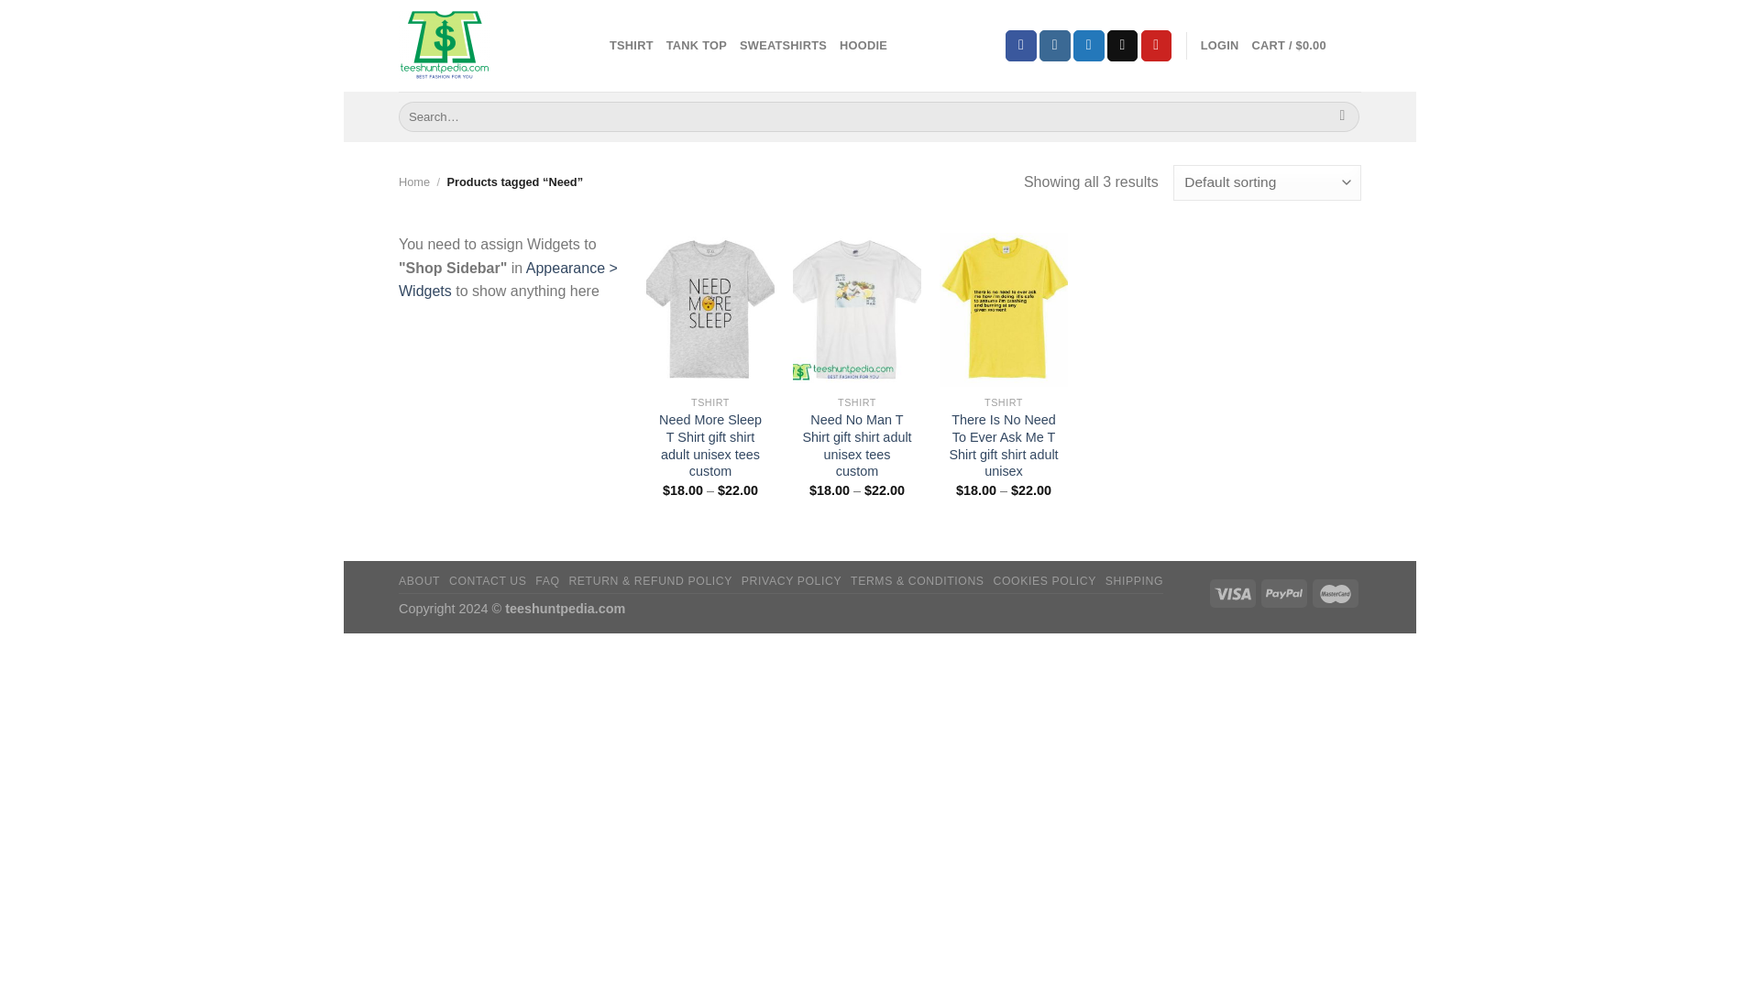 The image size is (1760, 990). I want to click on Need More Sleep T Shirt gift shirt adult unisex tees custom, so click(709, 445).